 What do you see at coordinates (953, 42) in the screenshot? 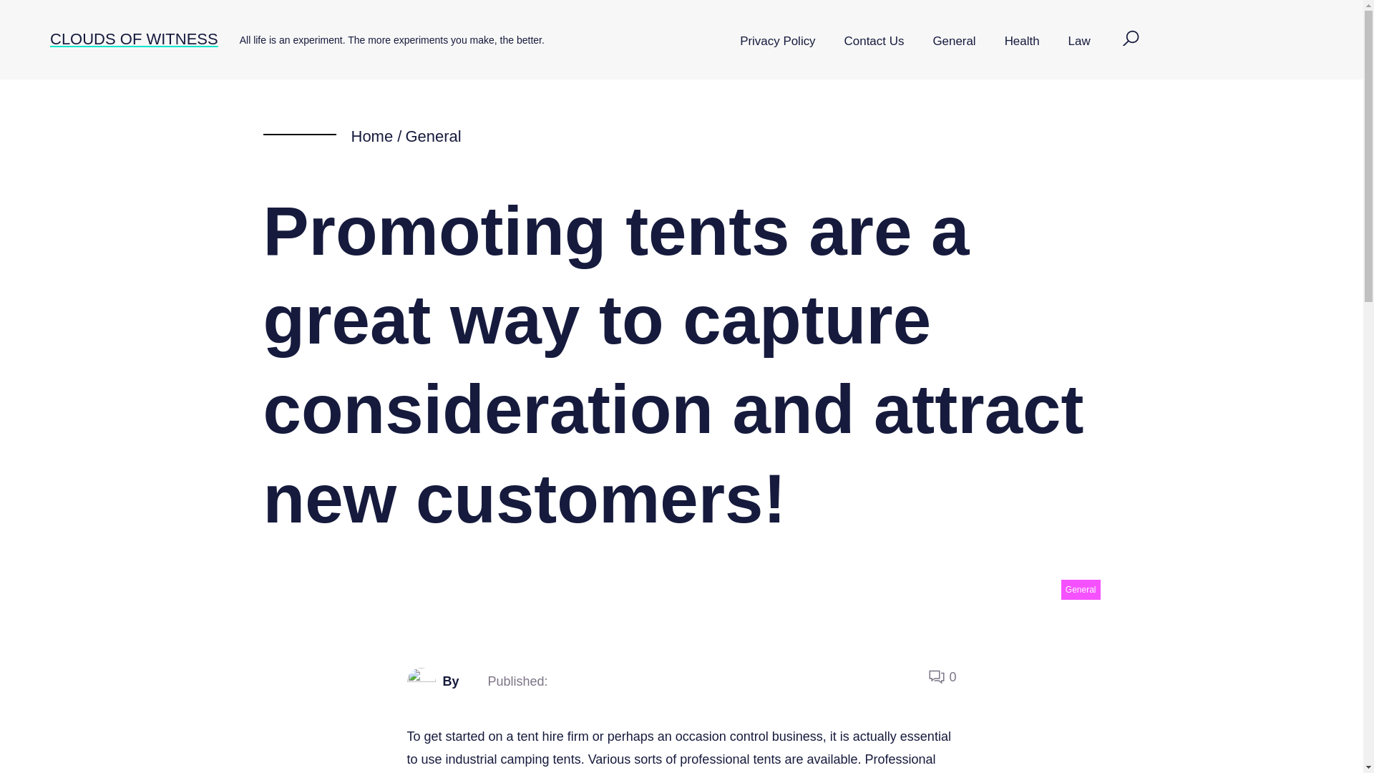
I see `General` at bounding box center [953, 42].